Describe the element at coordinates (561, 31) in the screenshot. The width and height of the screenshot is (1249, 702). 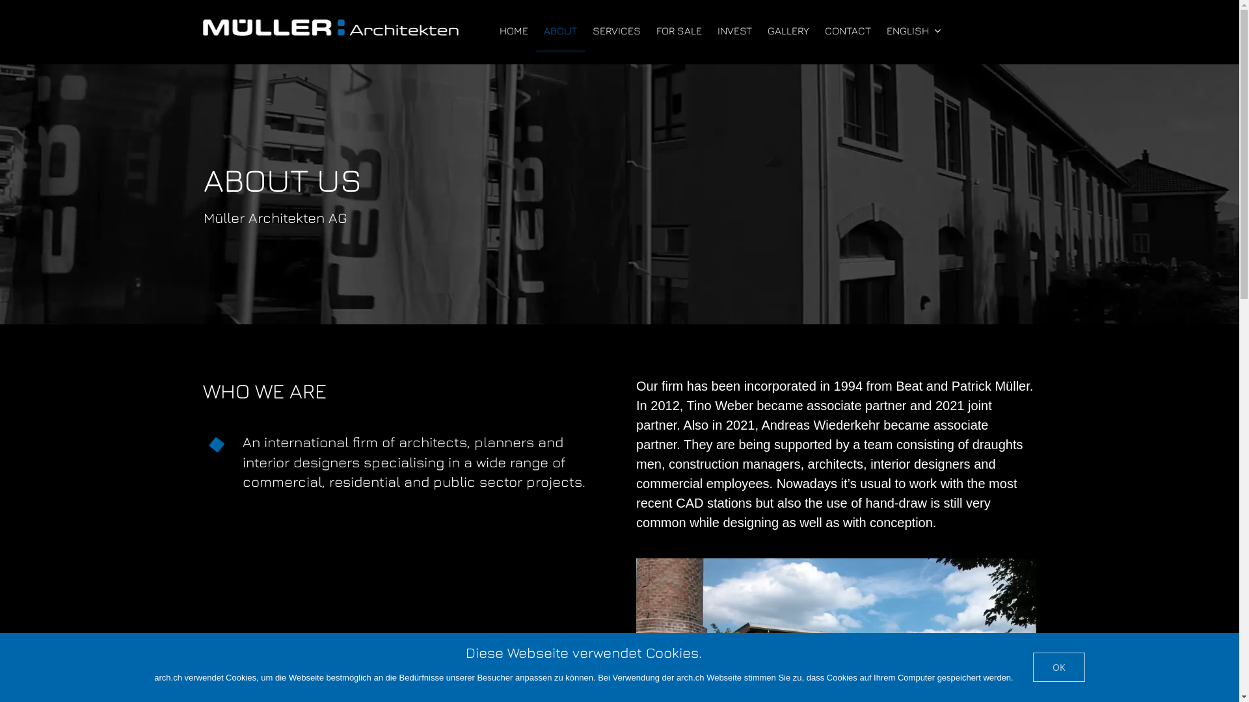
I see `ABOUT` at that location.